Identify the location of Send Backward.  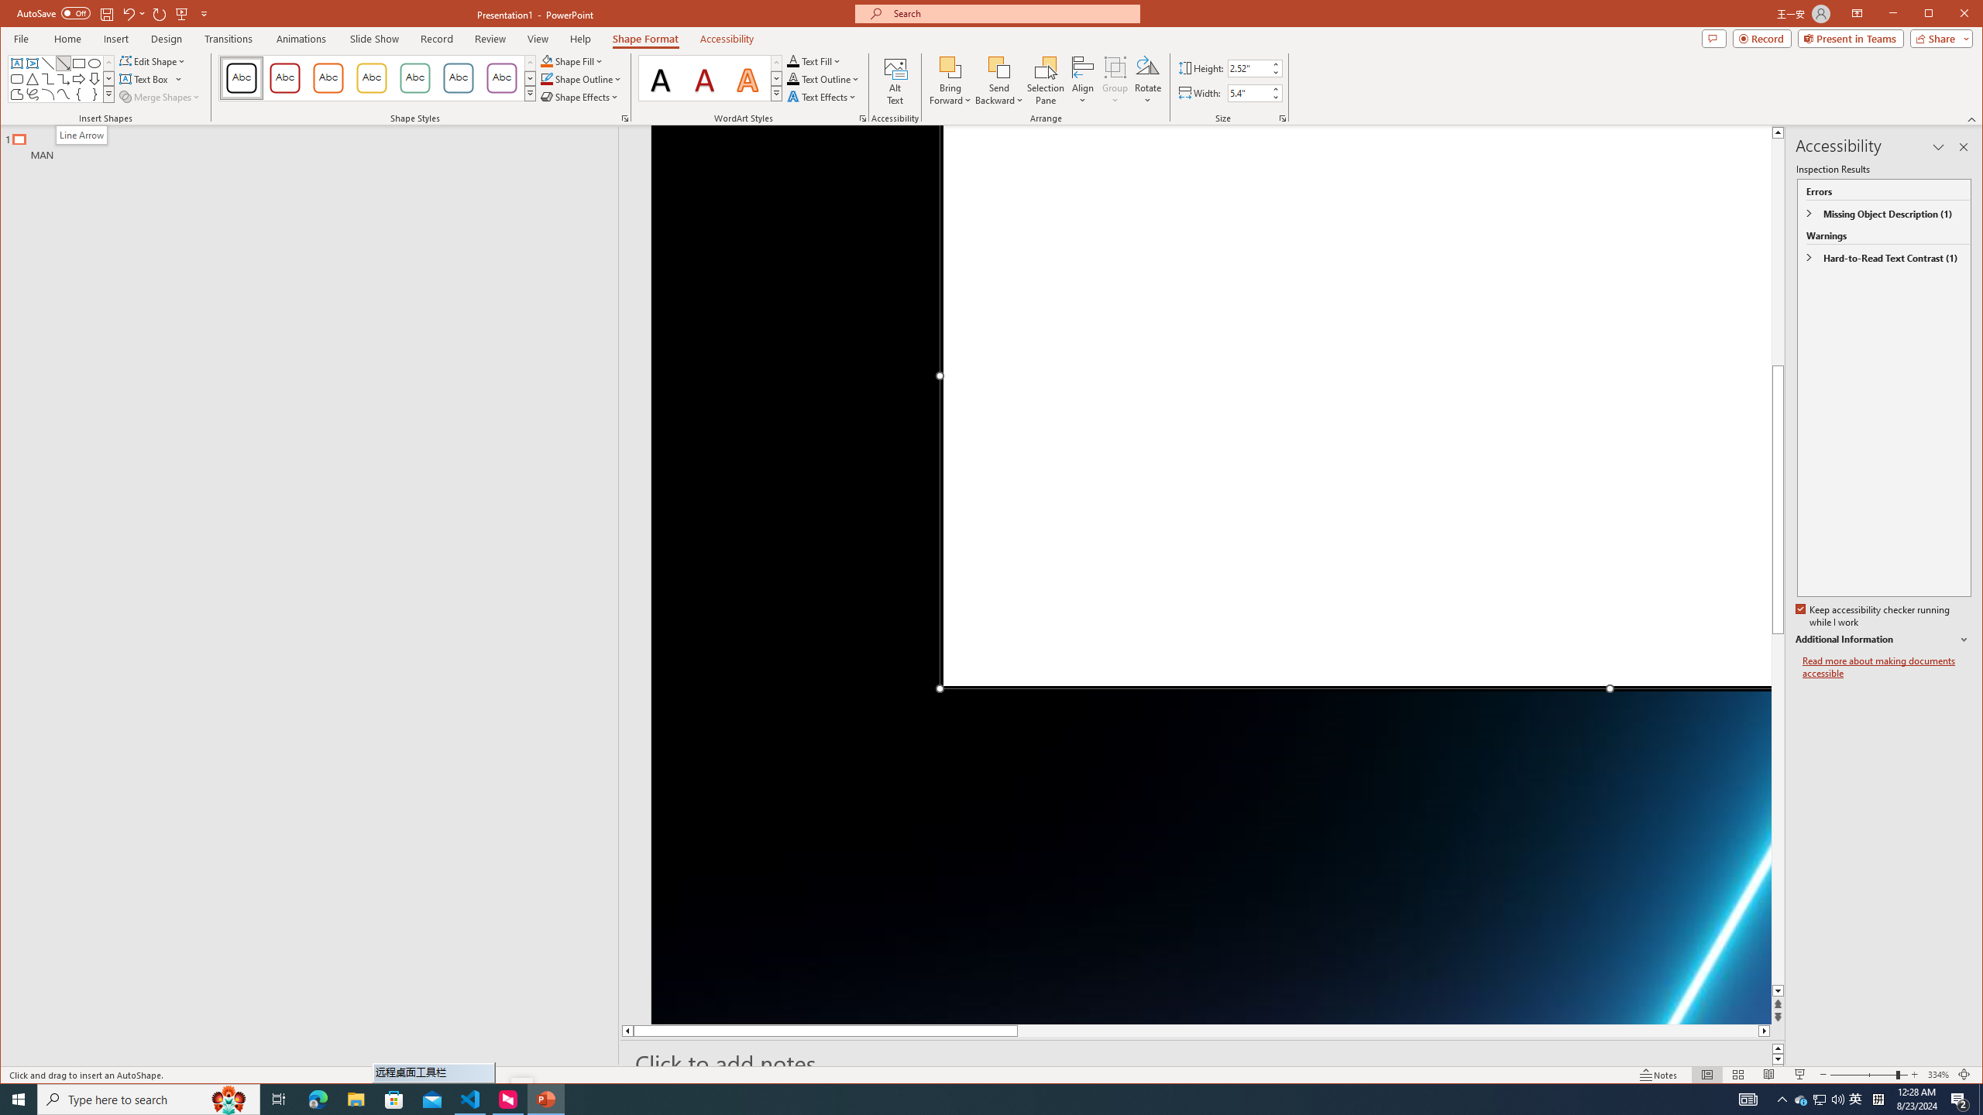
(999, 67).